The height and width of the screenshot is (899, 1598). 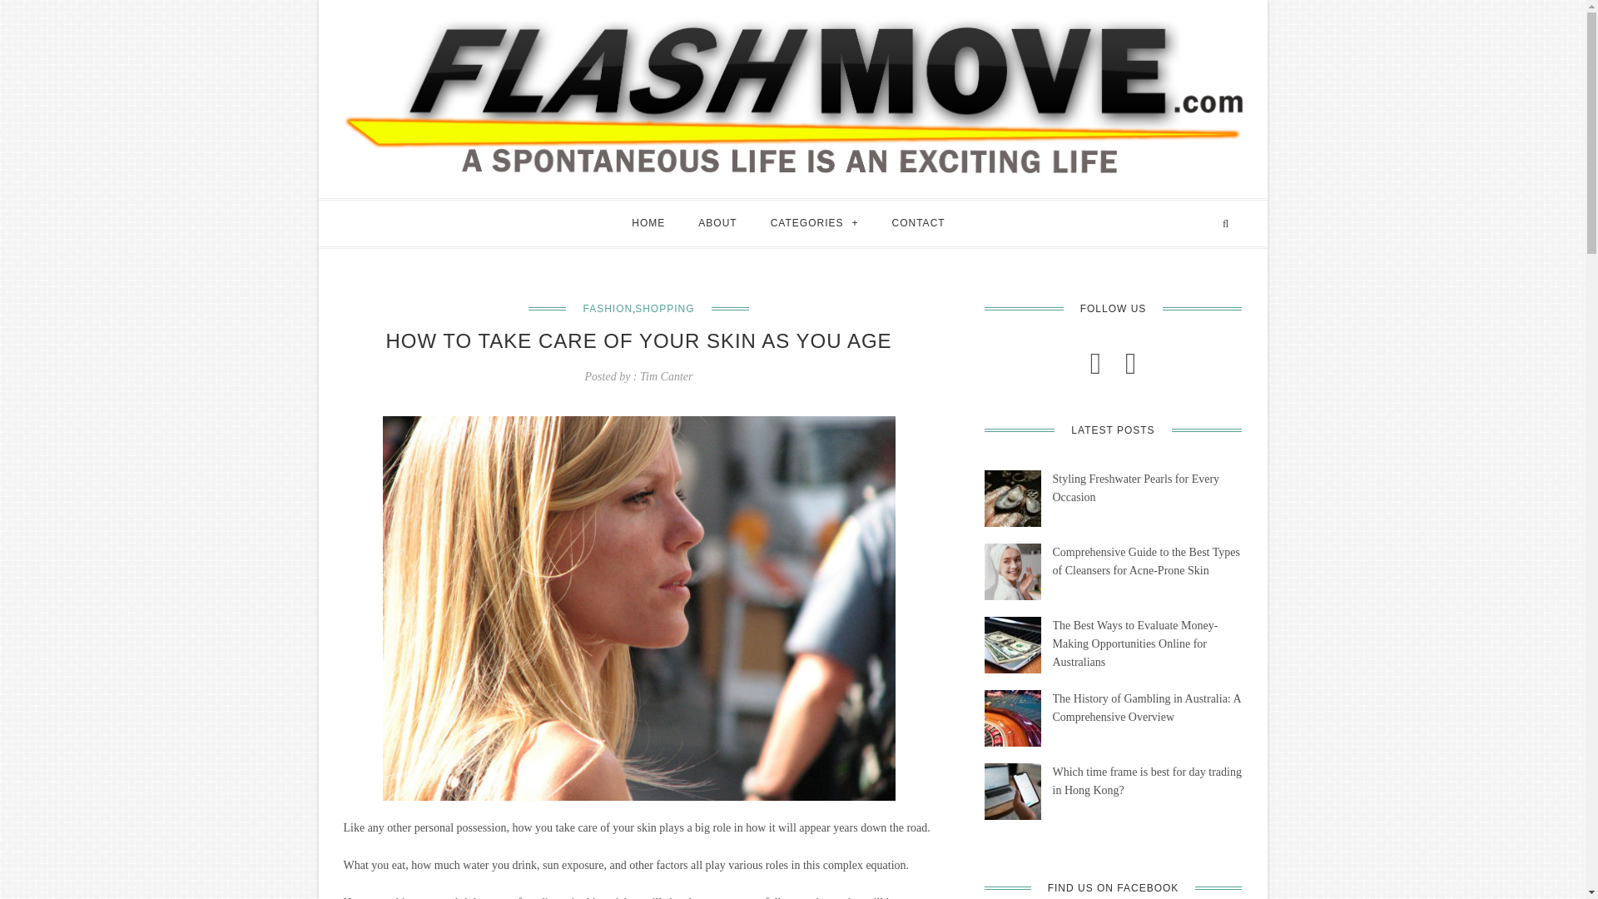 What do you see at coordinates (664, 308) in the screenshot?
I see `SHOPPING` at bounding box center [664, 308].